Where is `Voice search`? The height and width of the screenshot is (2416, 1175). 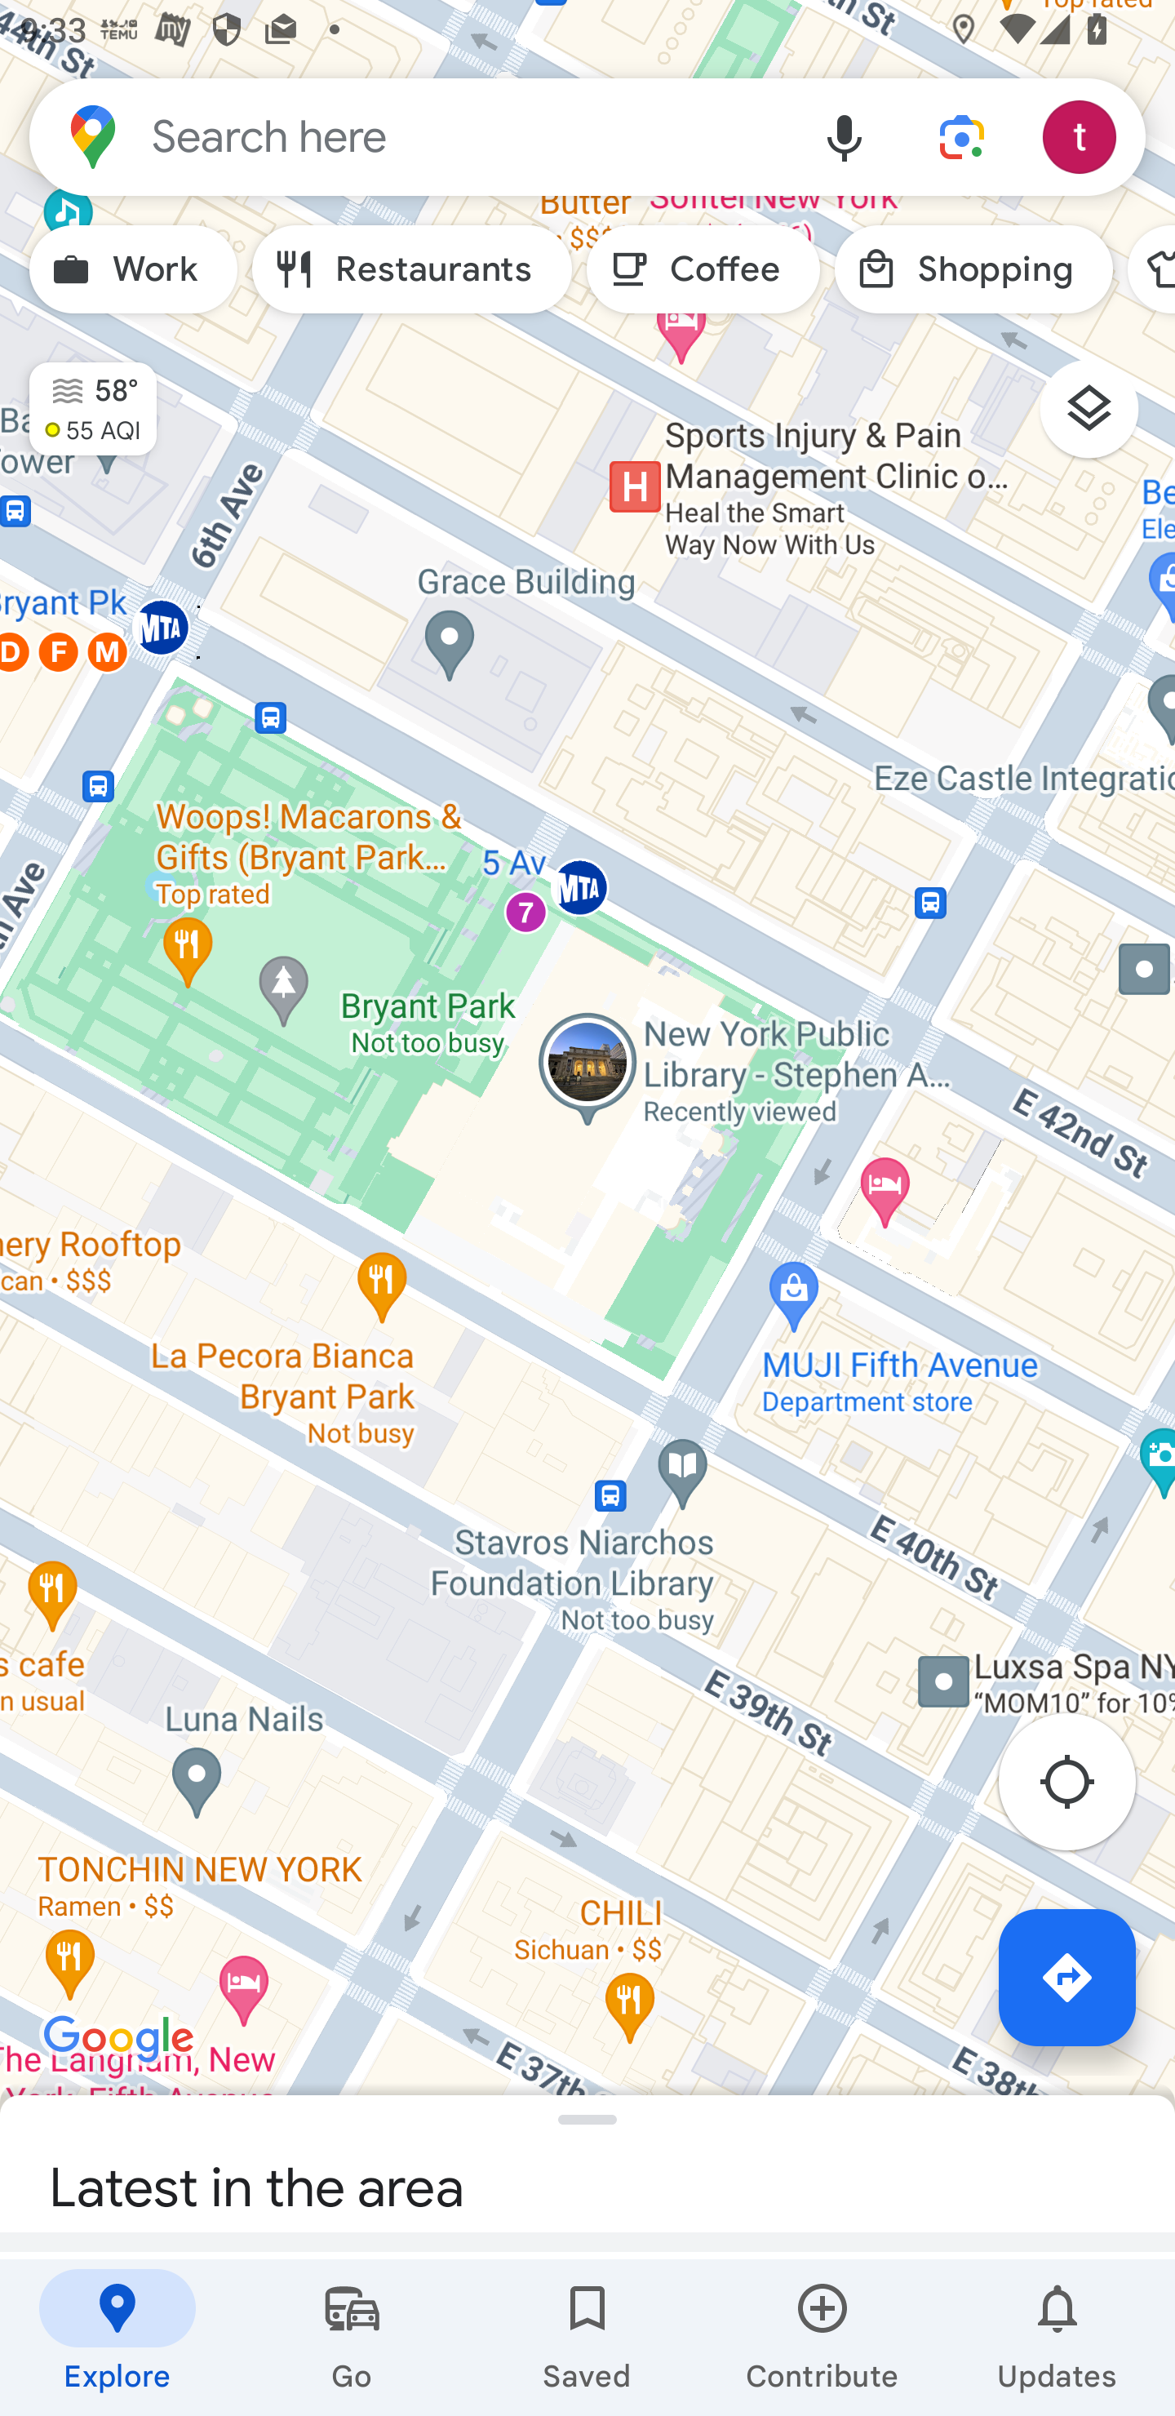 Voice search is located at coordinates (845, 135).